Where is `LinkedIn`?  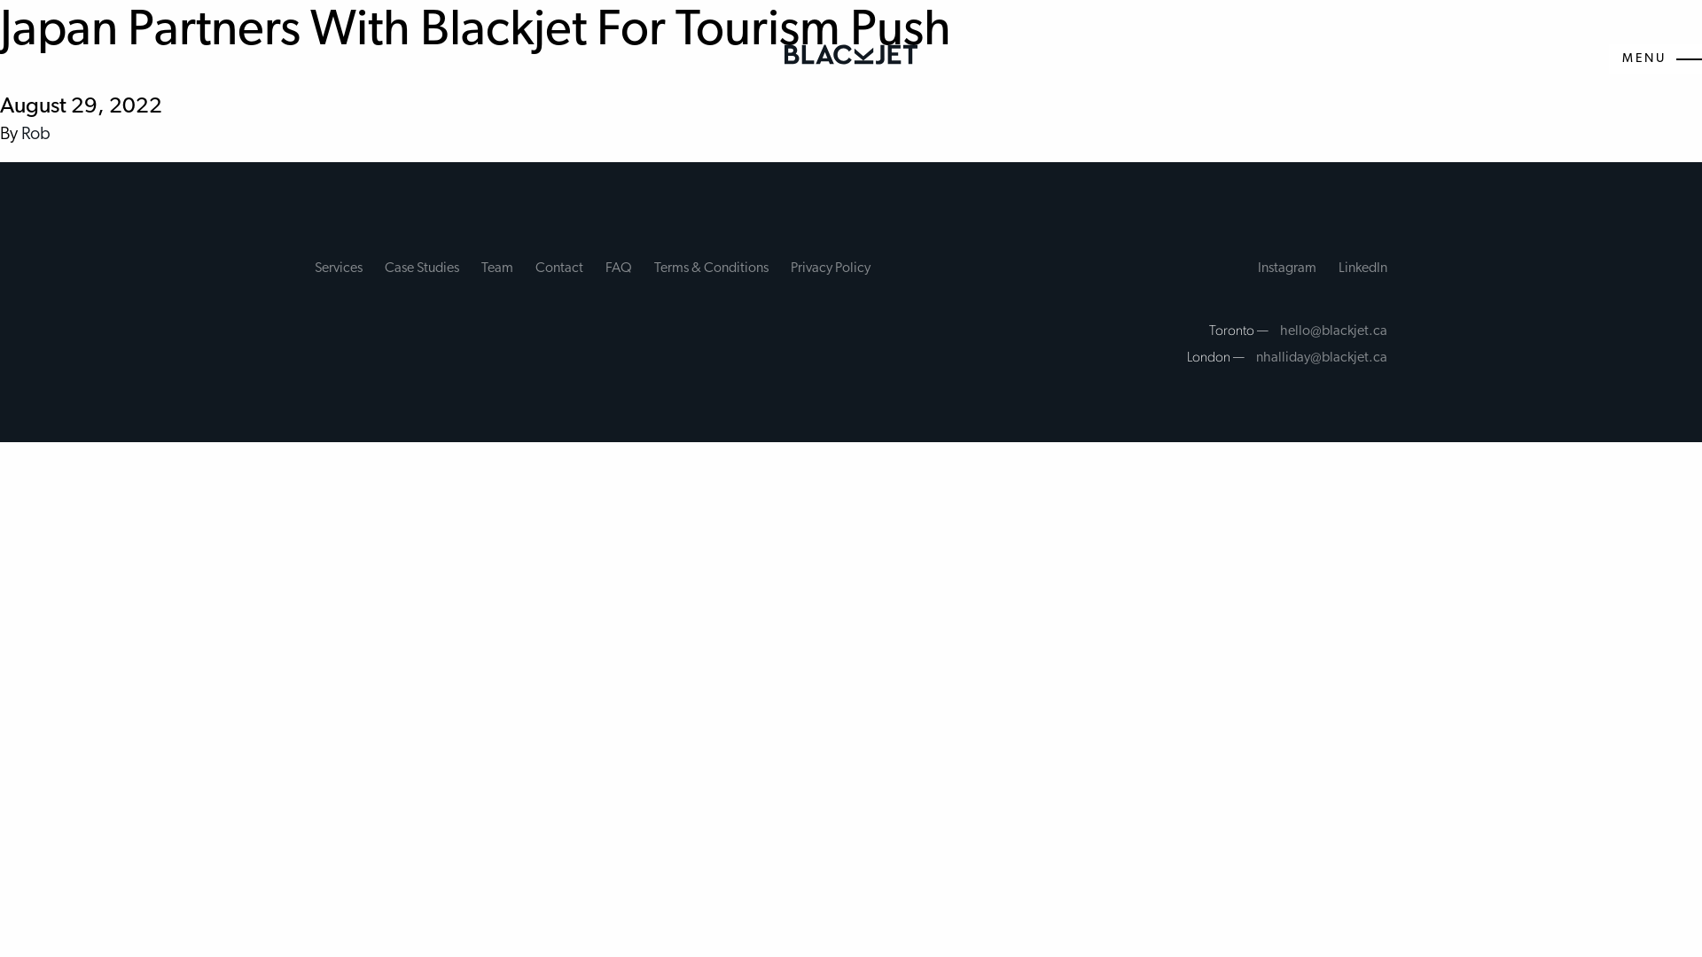
LinkedIn is located at coordinates (1363, 269).